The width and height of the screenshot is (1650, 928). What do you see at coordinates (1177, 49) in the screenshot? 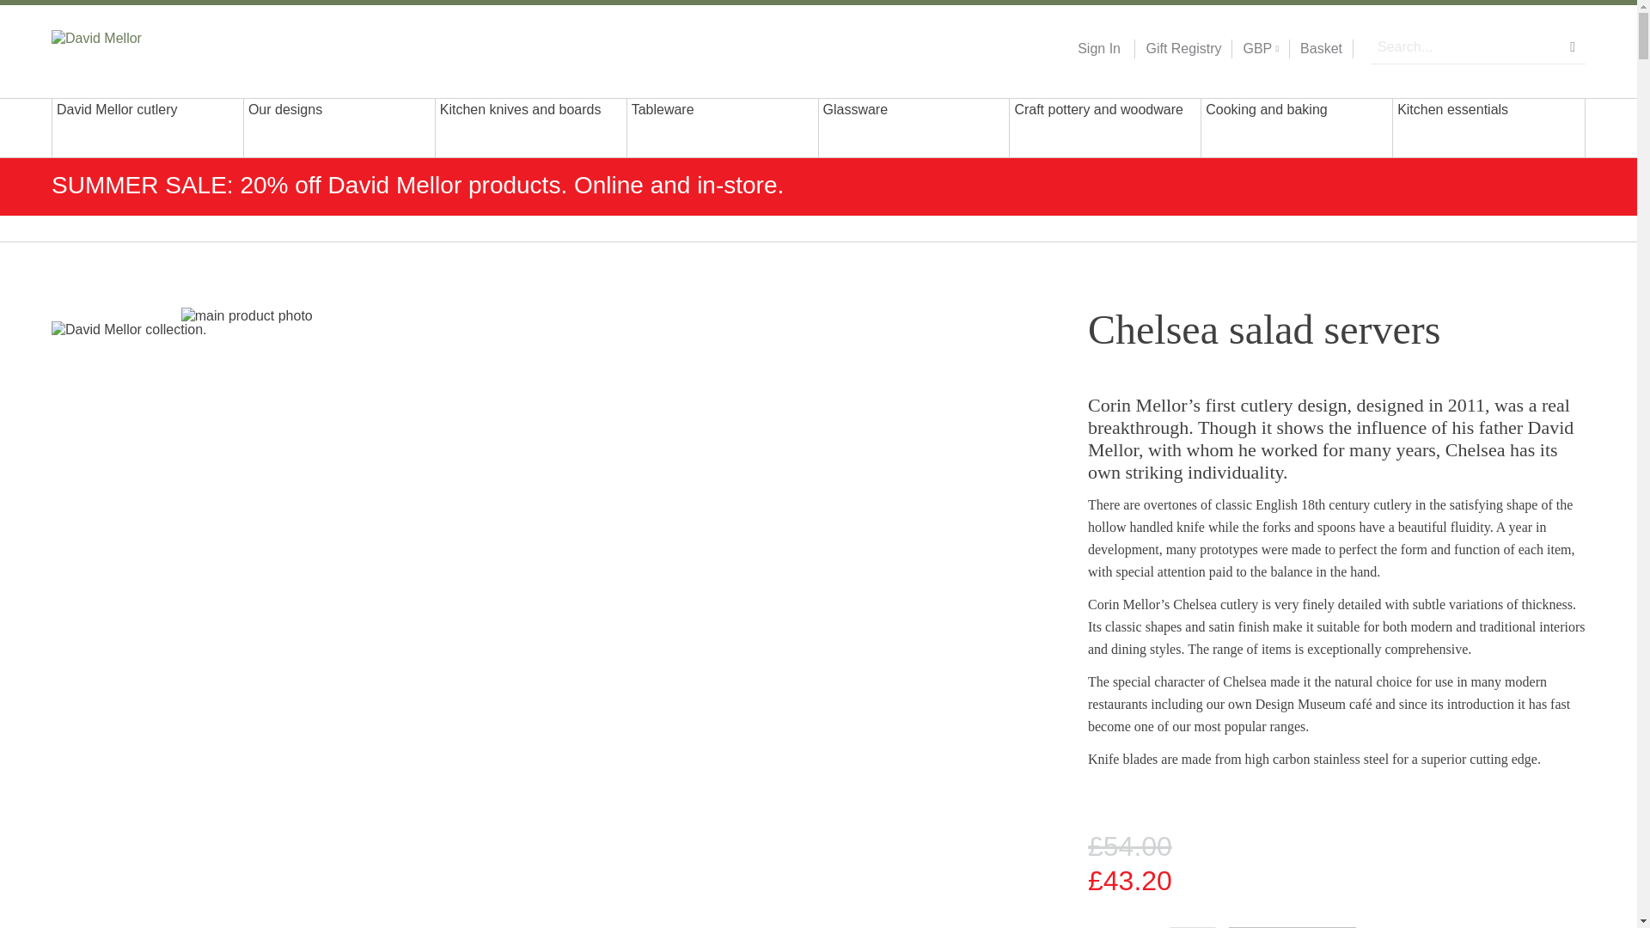
I see `Gift Registry` at bounding box center [1177, 49].